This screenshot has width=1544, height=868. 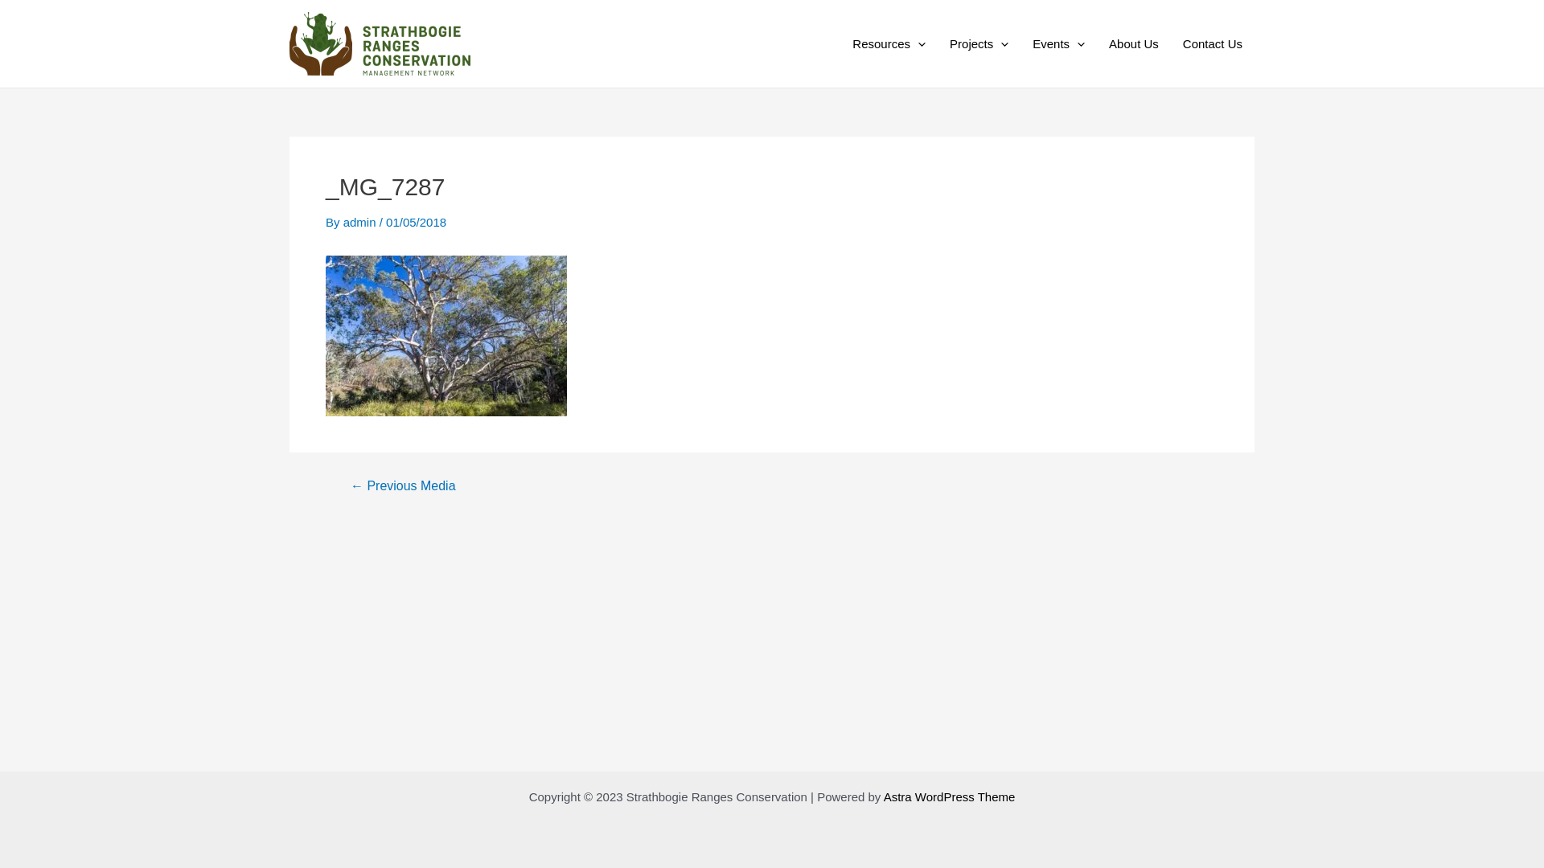 What do you see at coordinates (362, 222) in the screenshot?
I see `admin` at bounding box center [362, 222].